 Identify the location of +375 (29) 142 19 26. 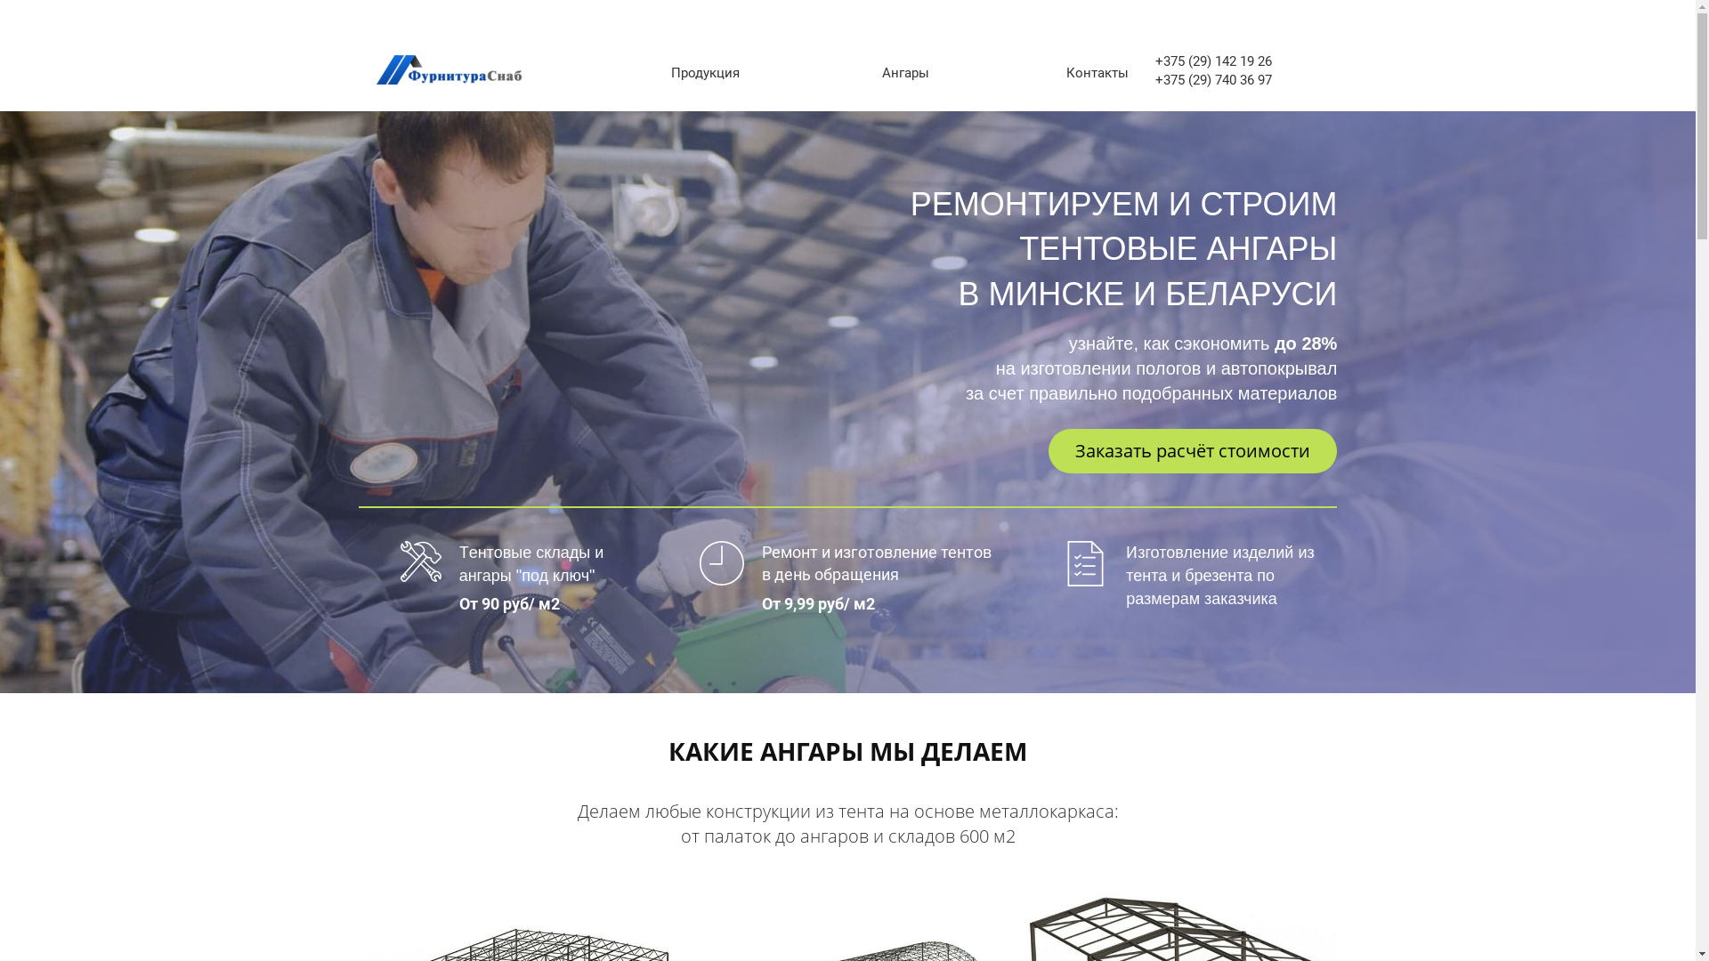
(1214, 62).